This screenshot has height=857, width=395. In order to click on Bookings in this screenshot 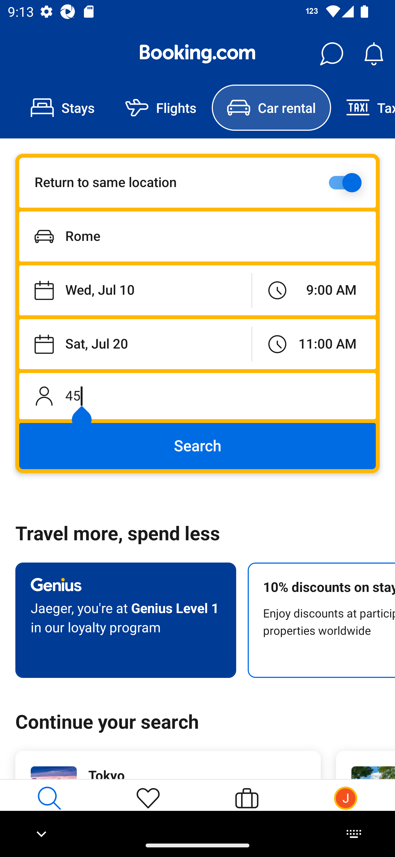, I will do `click(247, 806)`.